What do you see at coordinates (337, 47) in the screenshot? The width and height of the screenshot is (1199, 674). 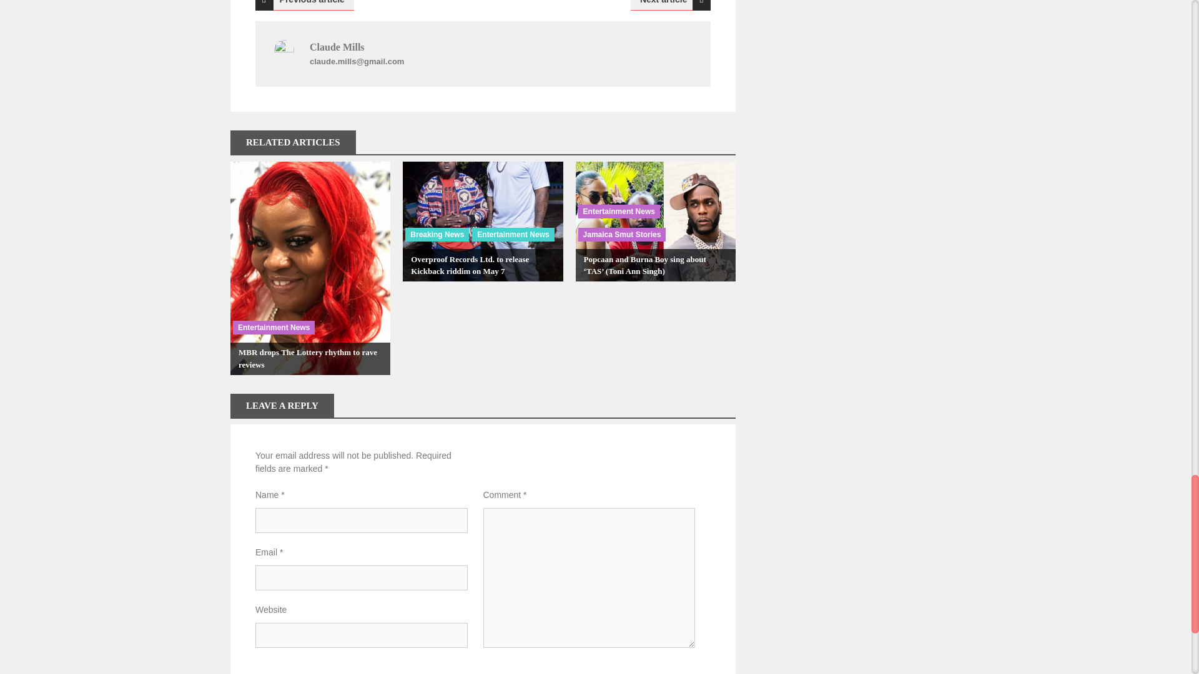 I see `Posts by Claude Mills` at bounding box center [337, 47].